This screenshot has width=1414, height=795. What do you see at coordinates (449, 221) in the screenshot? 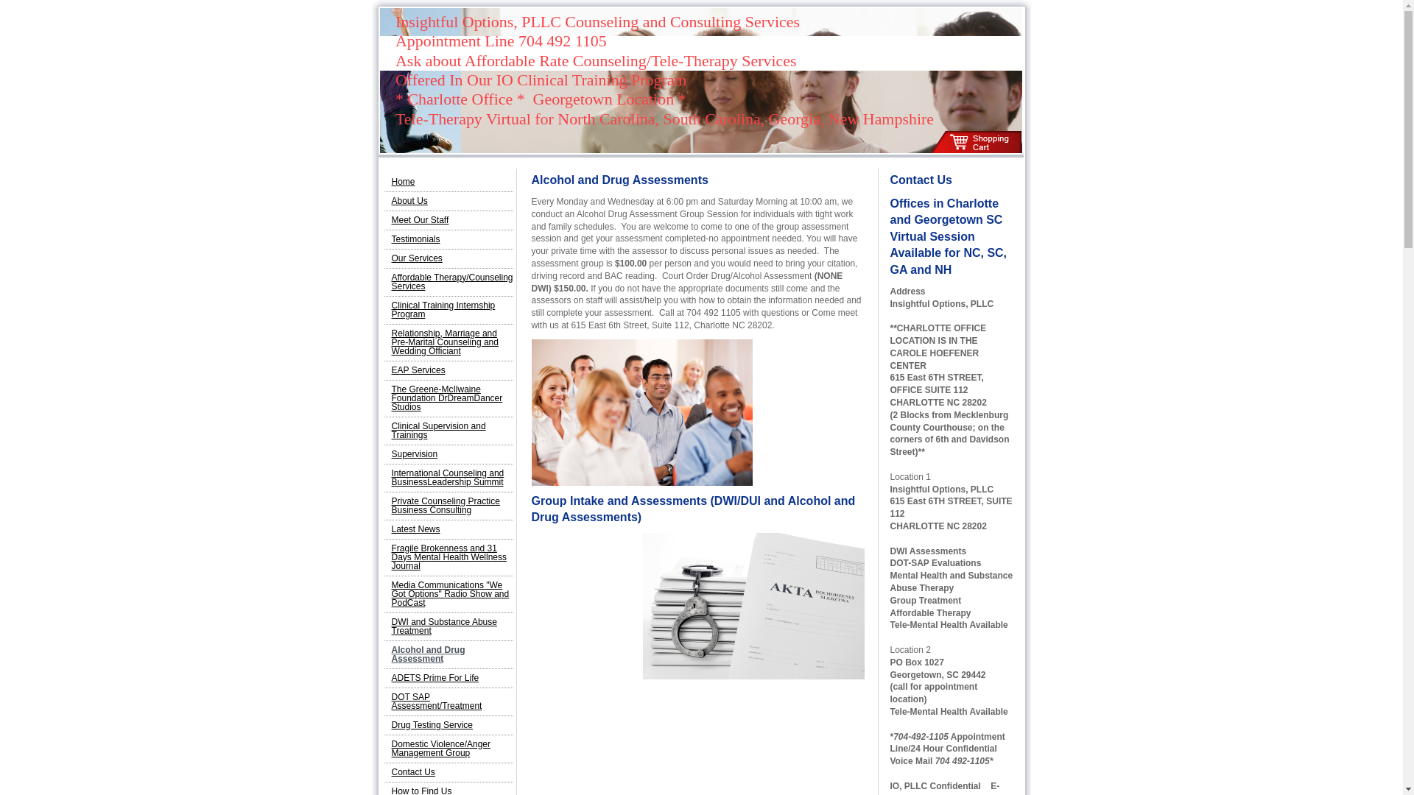
I see `Meet Our Staff` at bounding box center [449, 221].